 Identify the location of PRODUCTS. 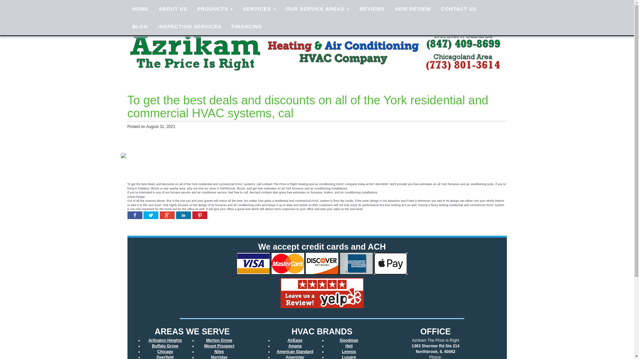
(215, 9).